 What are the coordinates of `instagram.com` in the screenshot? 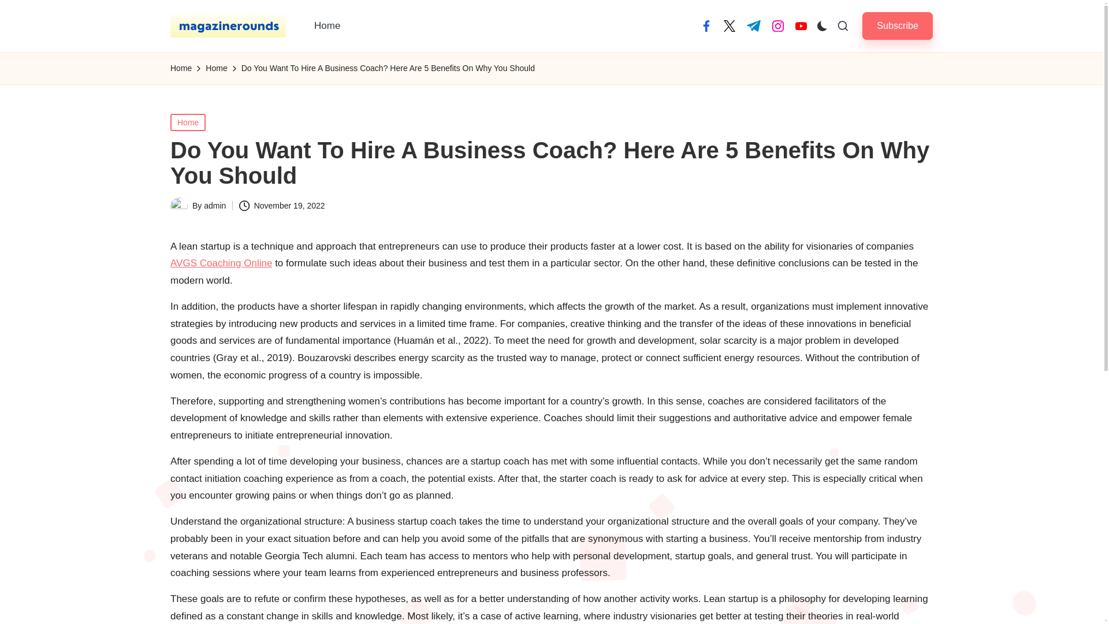 It's located at (777, 25).